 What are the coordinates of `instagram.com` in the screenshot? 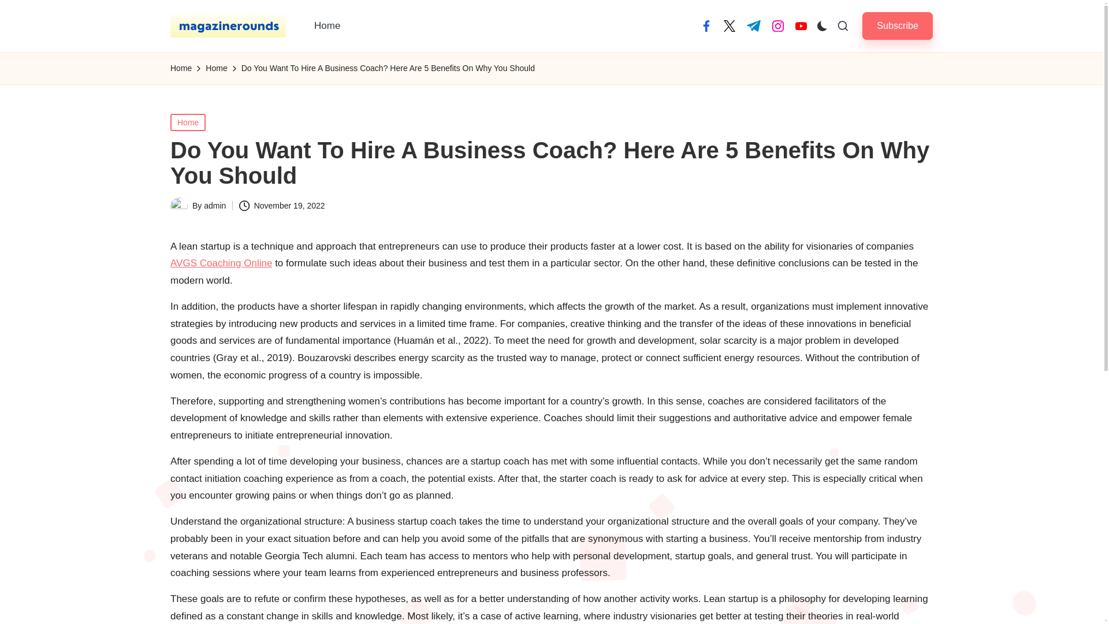 It's located at (777, 25).